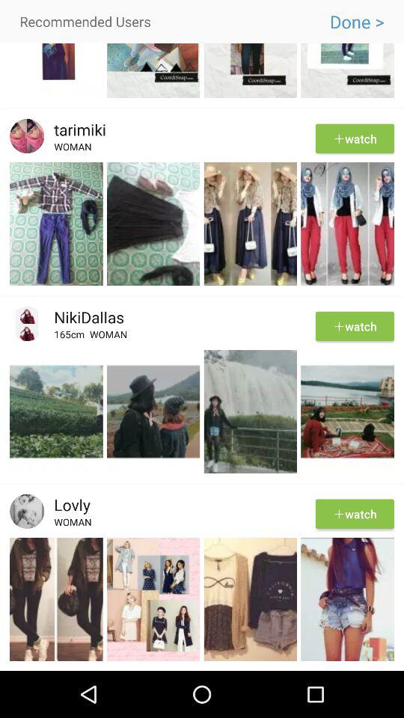  What do you see at coordinates (356, 22) in the screenshot?
I see `click the icon next to the recommended users app` at bounding box center [356, 22].